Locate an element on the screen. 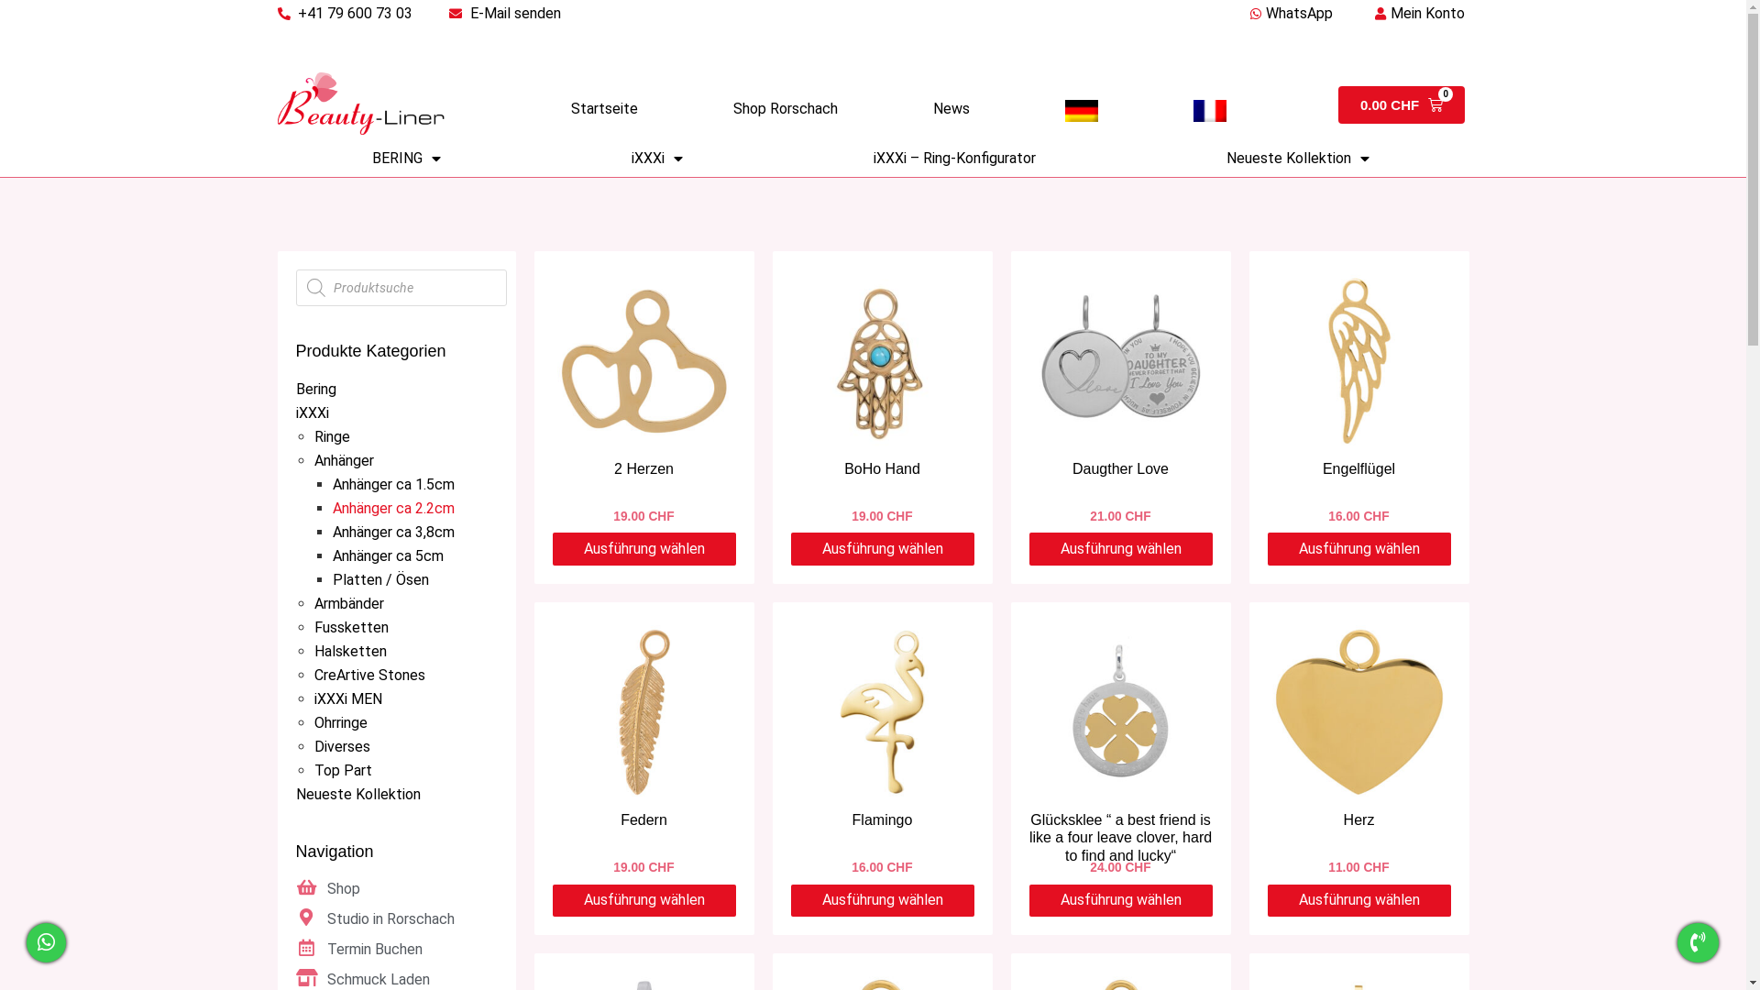 The image size is (1760, 990). Mein Konto is located at coordinates (1417, 54).